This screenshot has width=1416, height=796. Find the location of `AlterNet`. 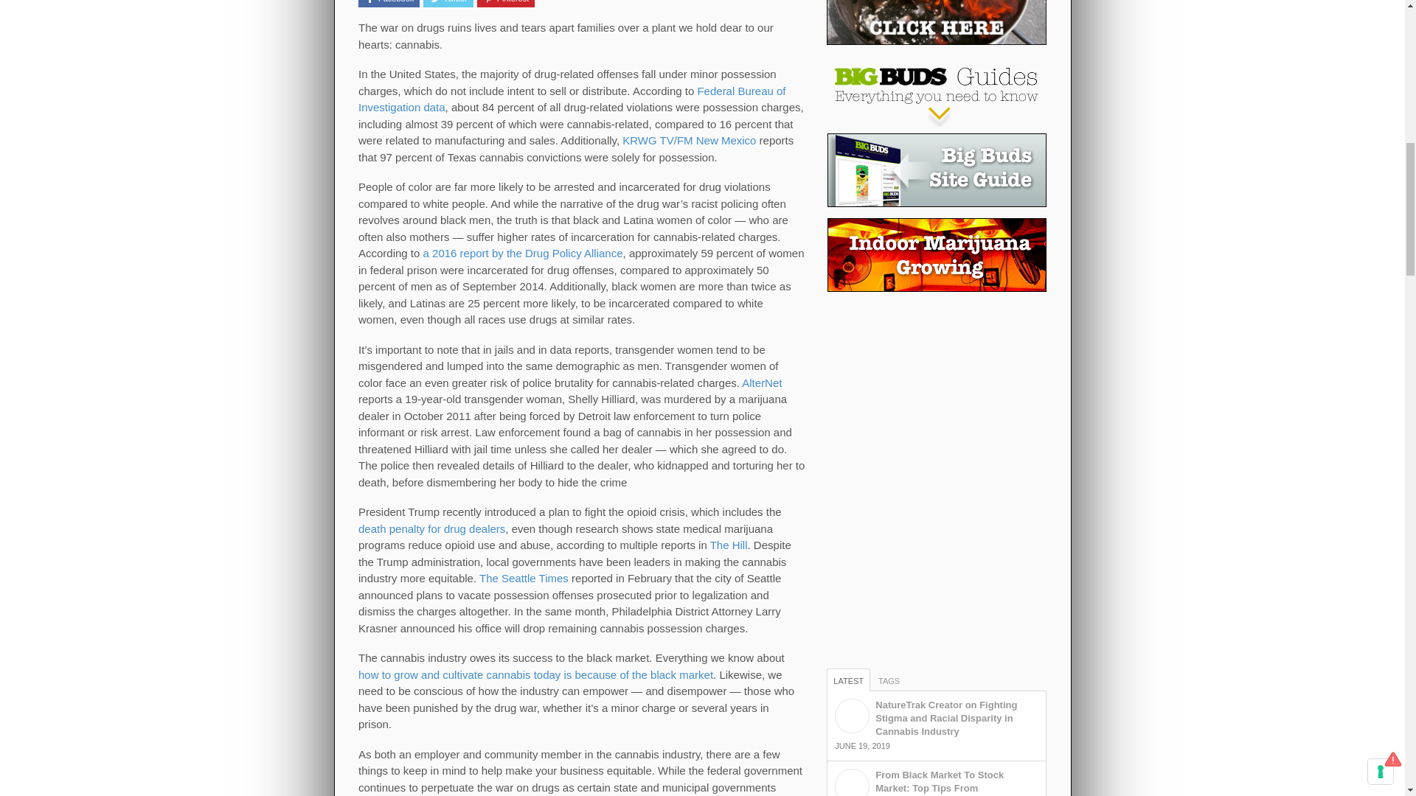

AlterNet is located at coordinates (761, 383).